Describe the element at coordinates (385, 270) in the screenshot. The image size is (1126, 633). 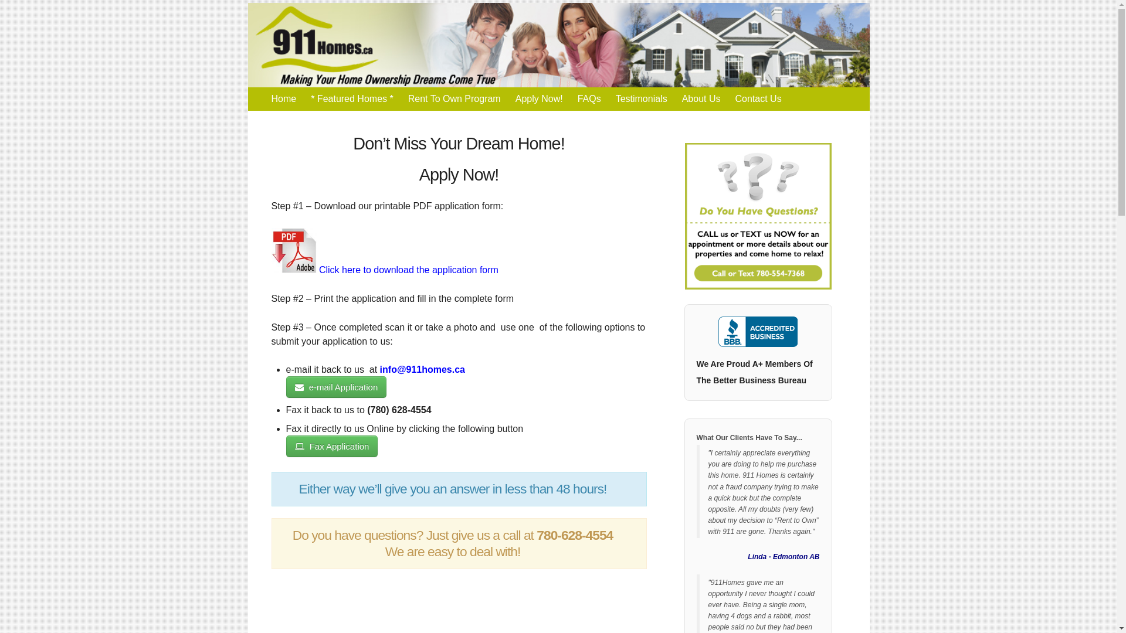
I see `Click here to download the application form` at that location.